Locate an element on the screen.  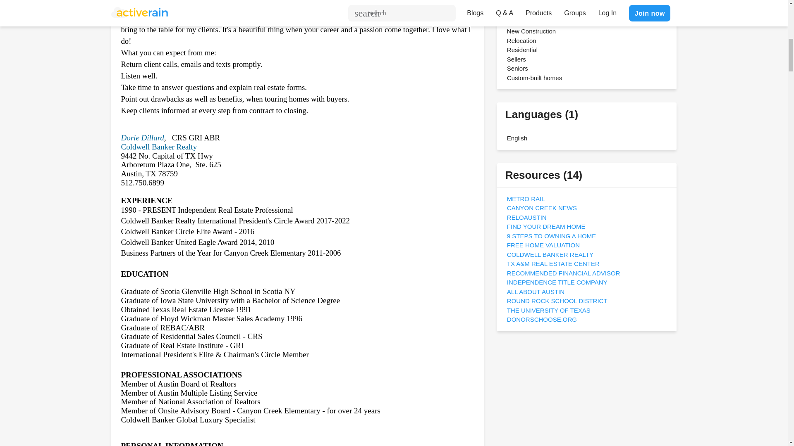
Recommended Financial Advisor is located at coordinates (563, 273).